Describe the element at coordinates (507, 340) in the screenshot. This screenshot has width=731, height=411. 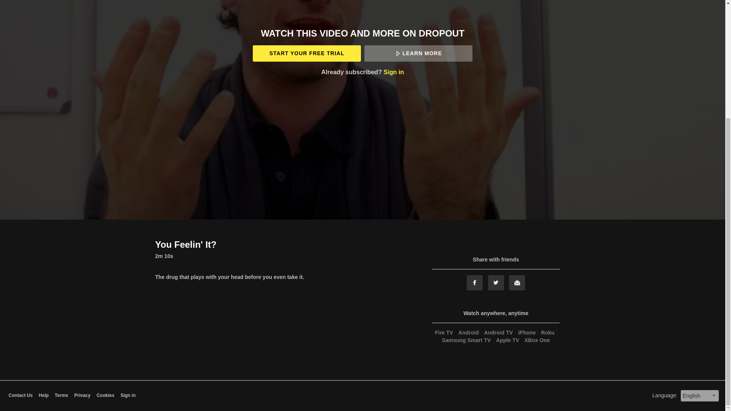
I see `Apple TV` at that location.